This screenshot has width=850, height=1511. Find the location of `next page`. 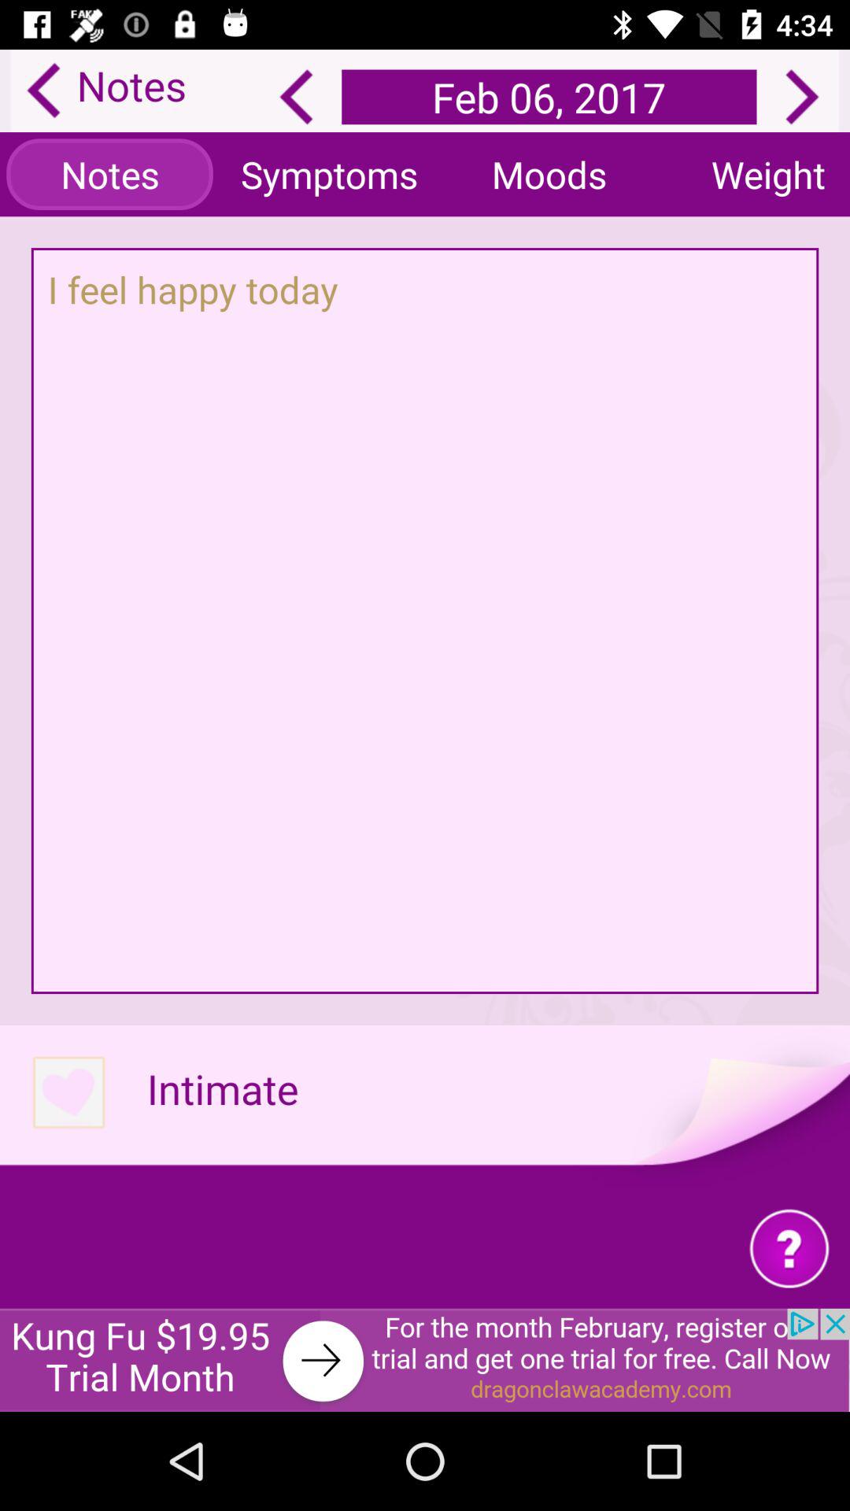

next page is located at coordinates (802, 97).